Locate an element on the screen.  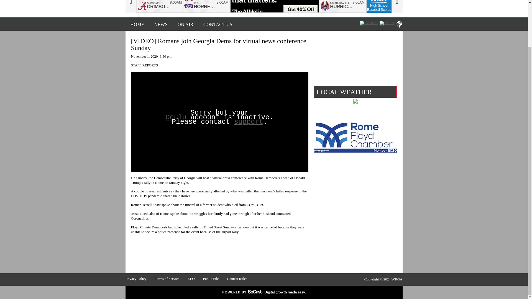
Contest Rules is located at coordinates (241, 279).